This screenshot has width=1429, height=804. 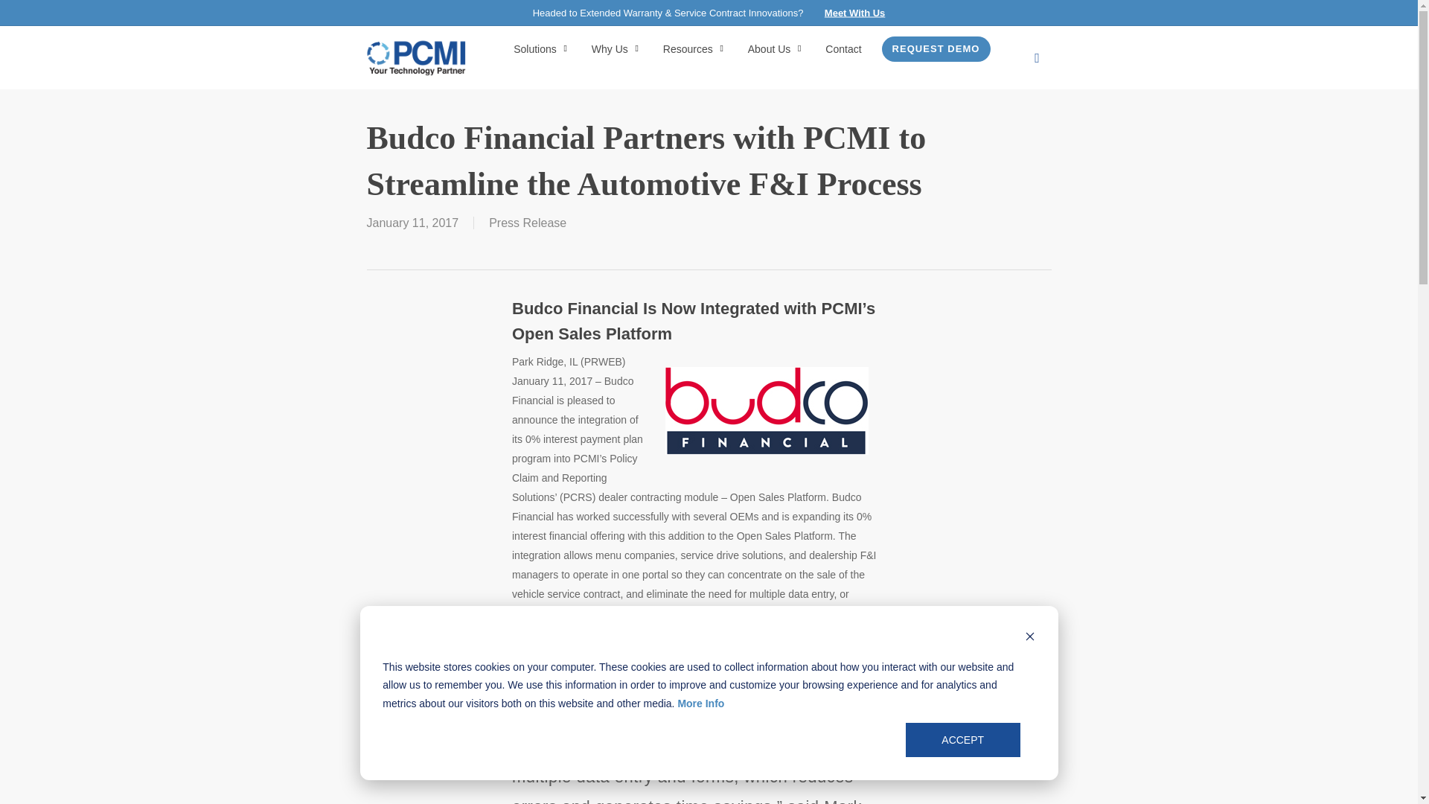 I want to click on Why Us, so click(x=617, y=49).